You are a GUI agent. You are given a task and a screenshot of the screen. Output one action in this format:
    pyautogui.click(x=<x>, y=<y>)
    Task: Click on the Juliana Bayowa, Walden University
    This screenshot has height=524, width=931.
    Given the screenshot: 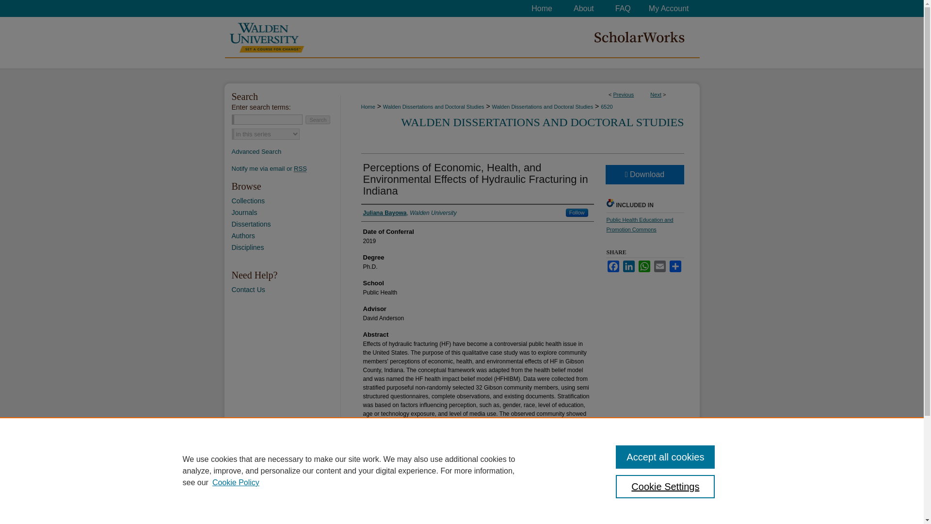 What is the action you would take?
    pyautogui.click(x=409, y=213)
    